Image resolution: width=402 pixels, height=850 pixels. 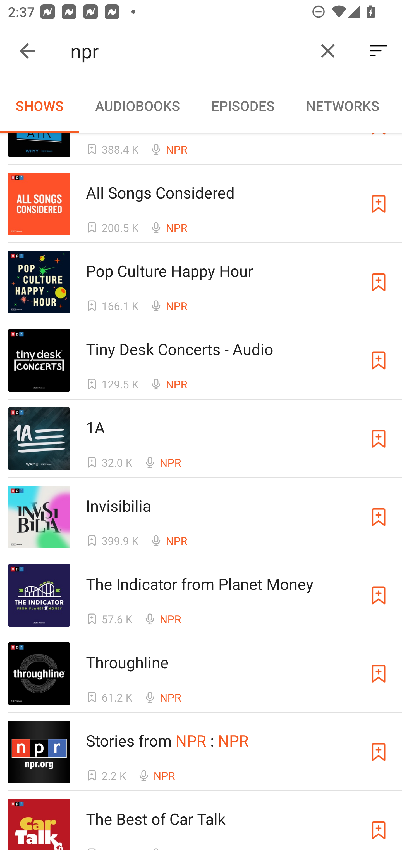 What do you see at coordinates (379, 674) in the screenshot?
I see `Subscribe` at bounding box center [379, 674].